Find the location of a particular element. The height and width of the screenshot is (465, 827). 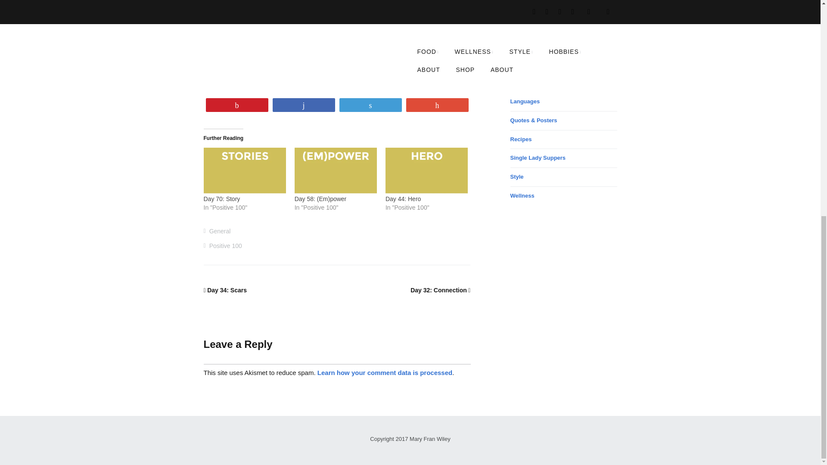

Day 44: Hero is located at coordinates (403, 198).